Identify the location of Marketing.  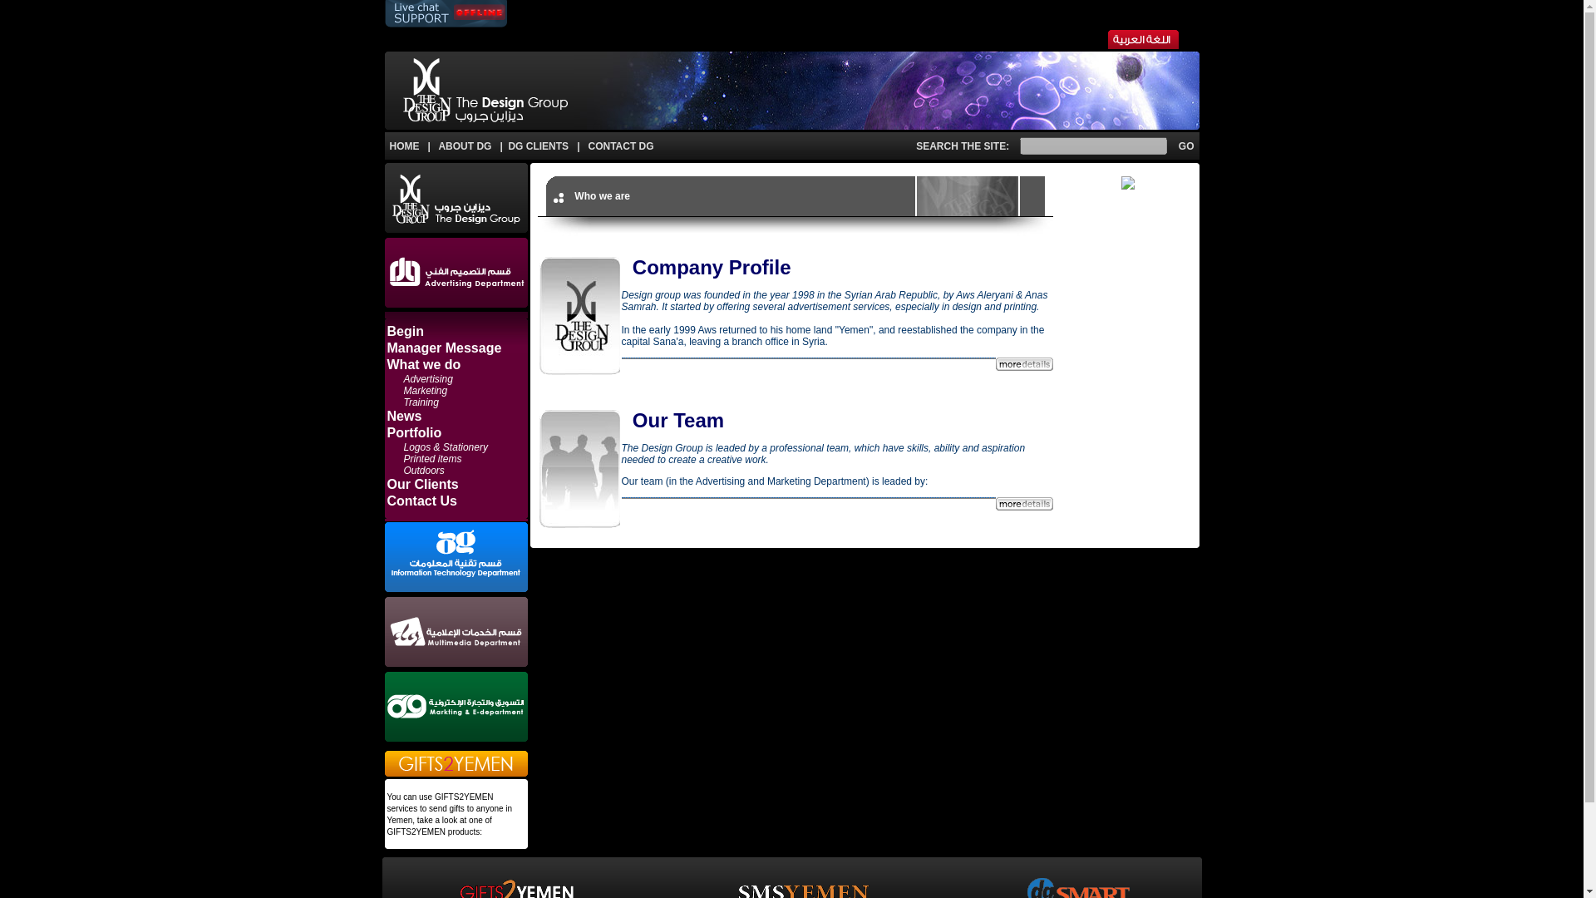
(426, 391).